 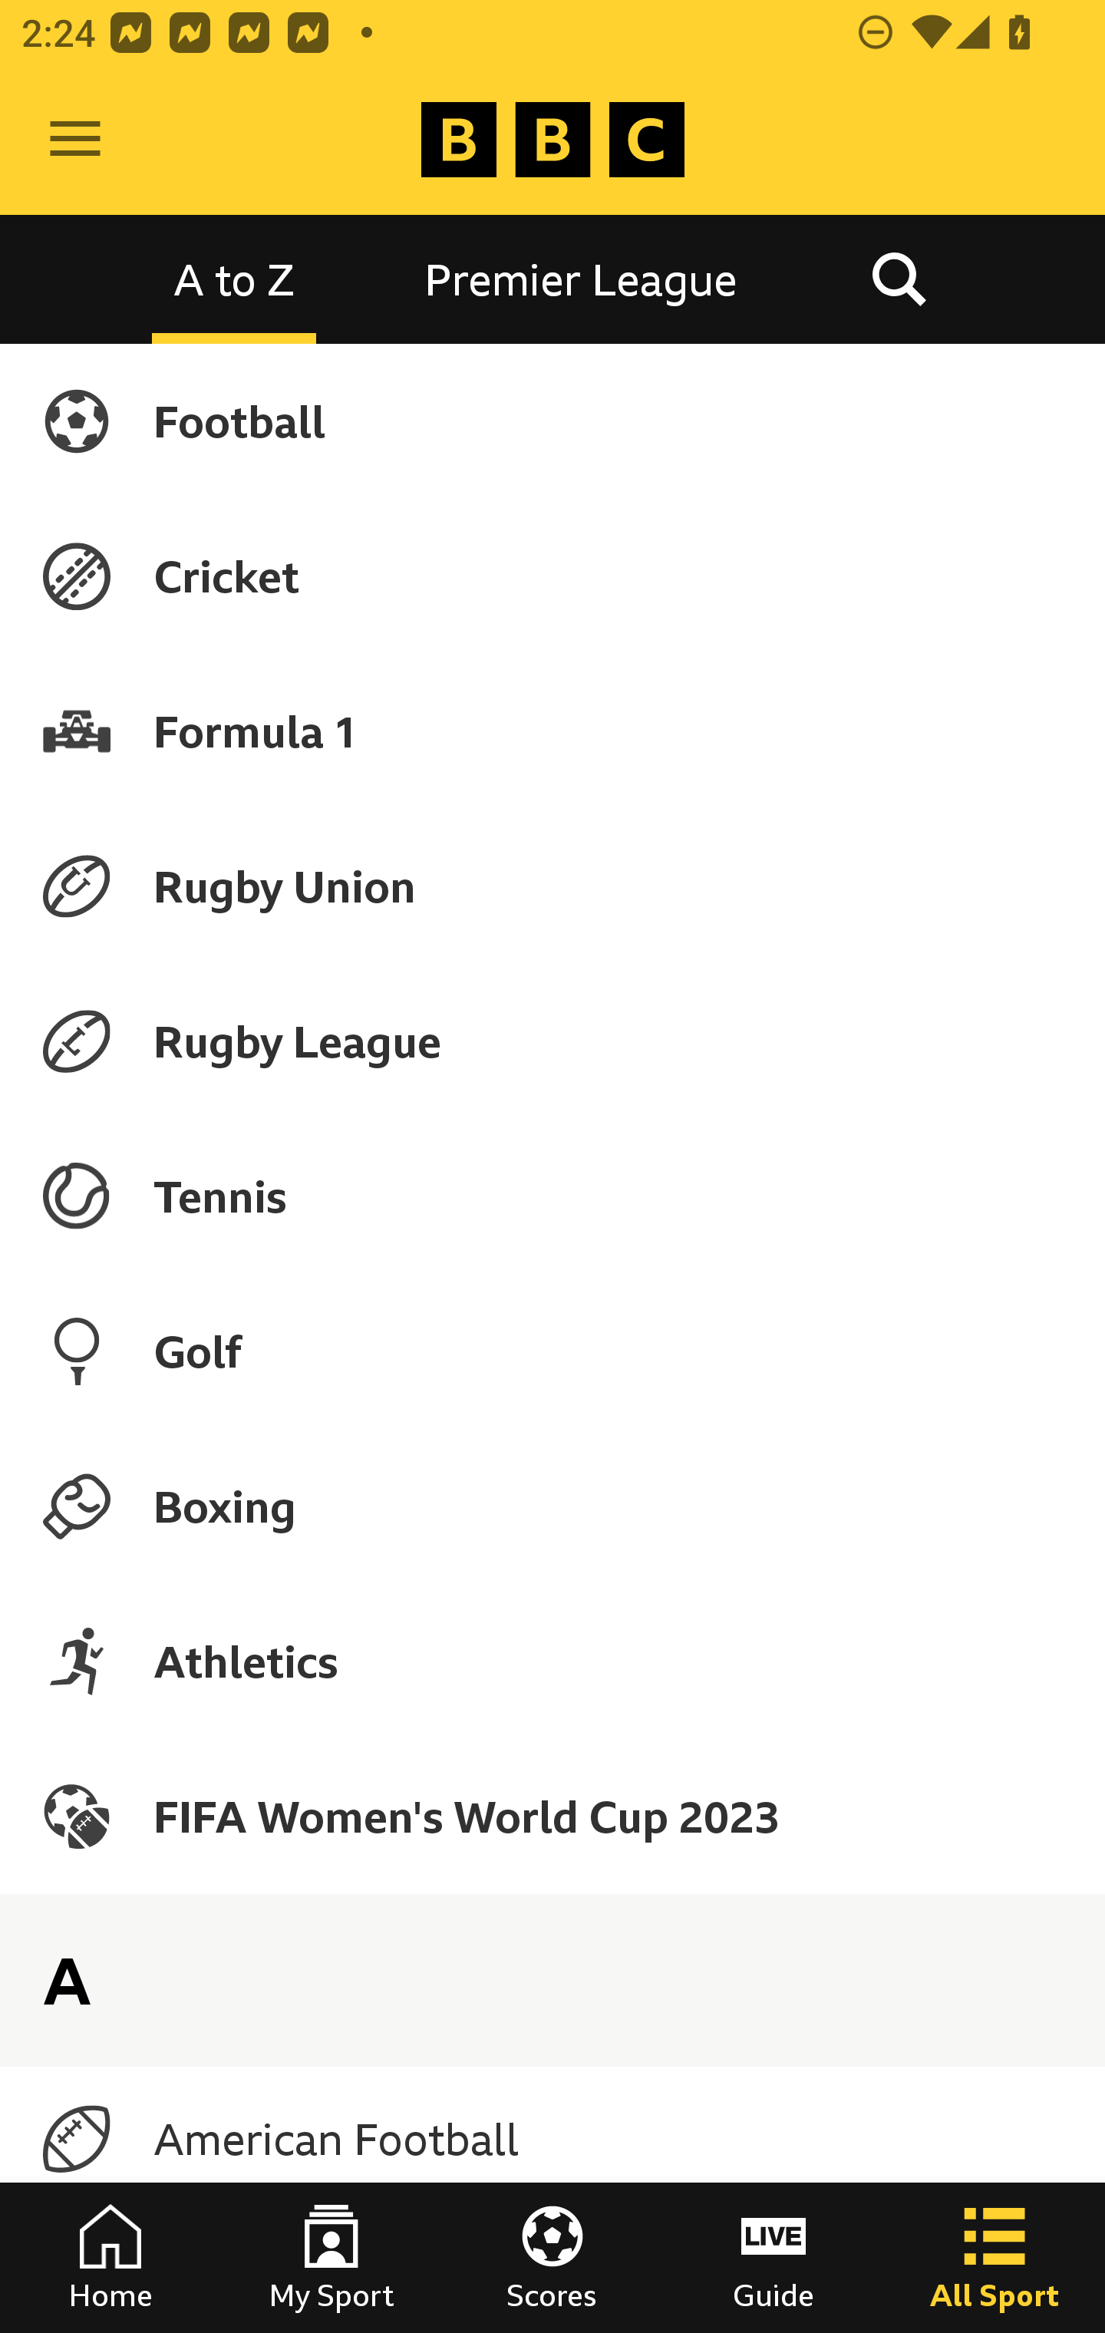 What do you see at coordinates (552, 1196) in the screenshot?
I see `Tennis` at bounding box center [552, 1196].